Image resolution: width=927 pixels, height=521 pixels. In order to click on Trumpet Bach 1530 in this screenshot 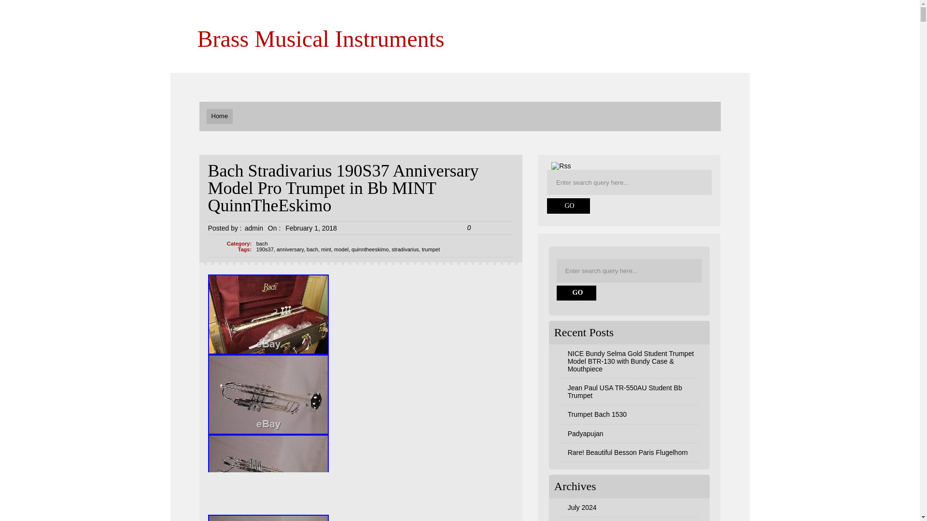, I will do `click(597, 414)`.